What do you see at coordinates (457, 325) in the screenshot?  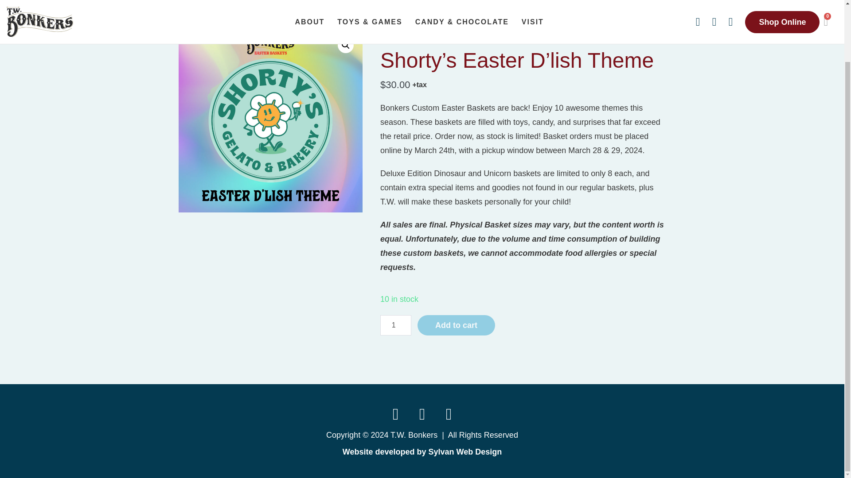 I see `Add to cart` at bounding box center [457, 325].